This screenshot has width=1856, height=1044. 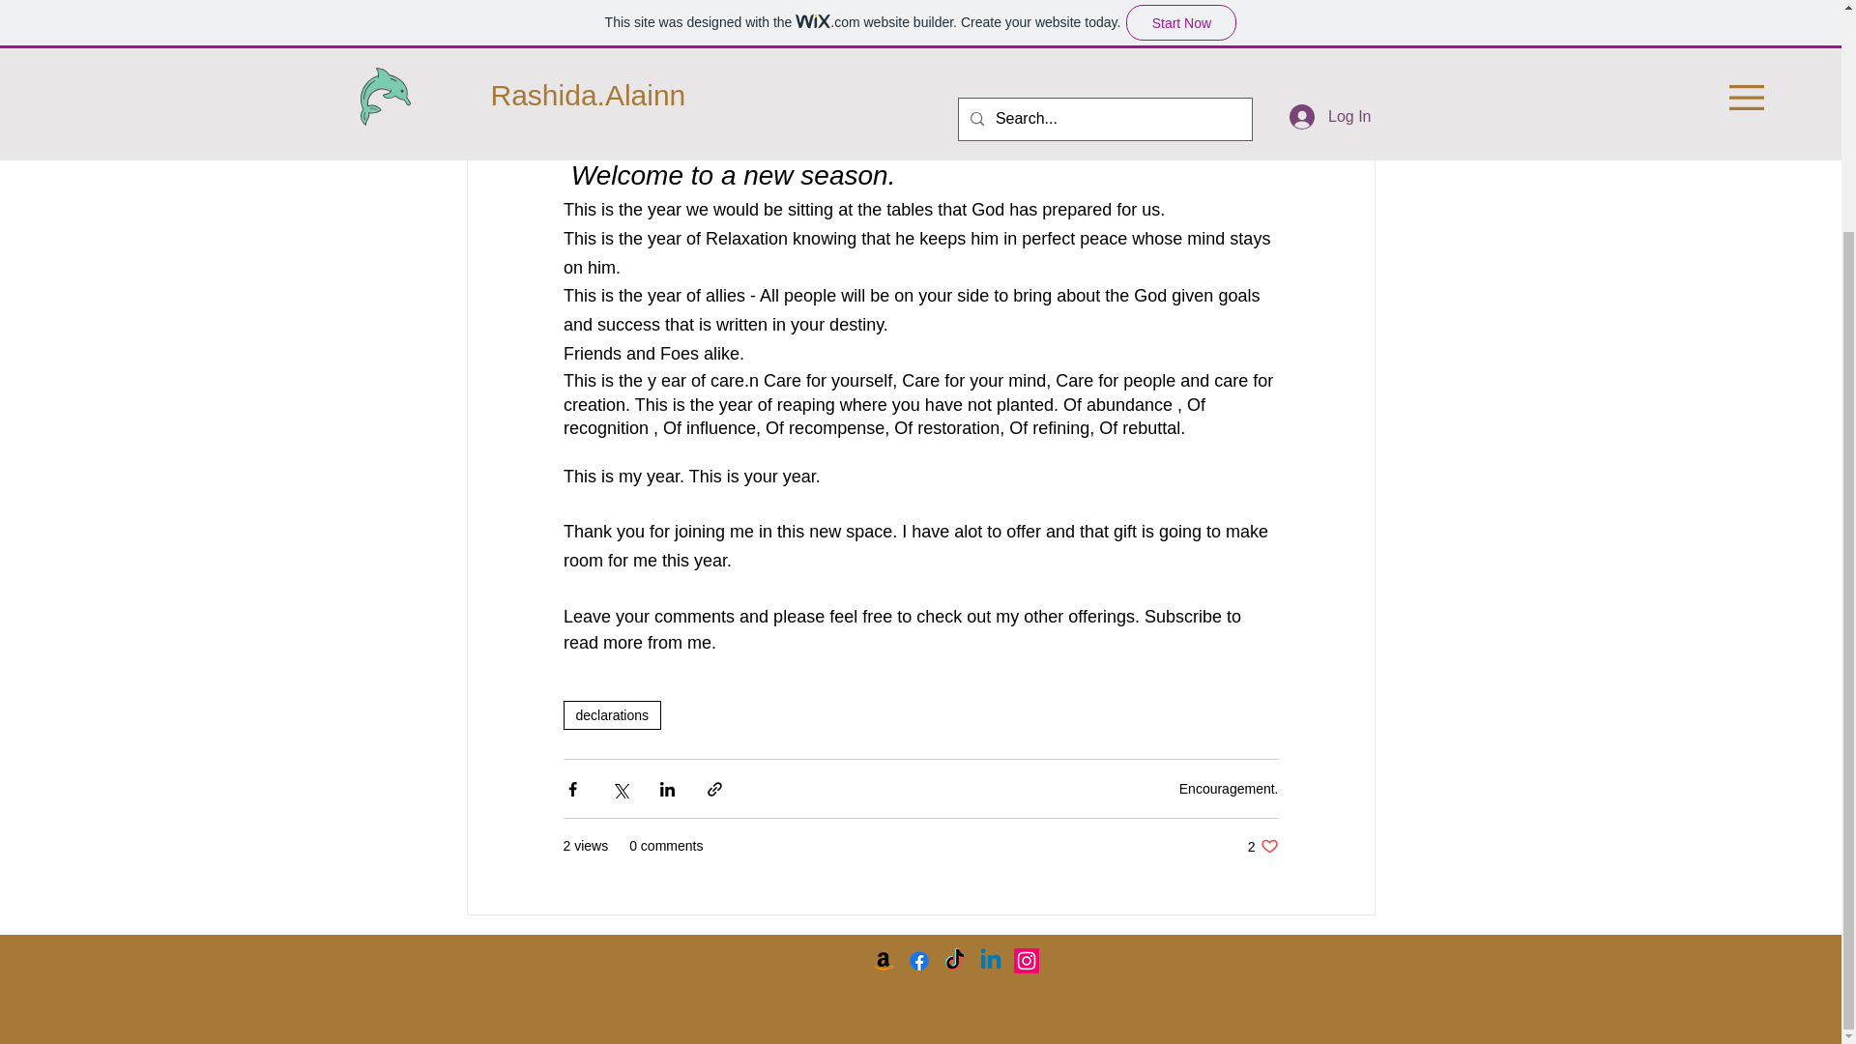 I want to click on Encouragement., so click(x=846, y=44).